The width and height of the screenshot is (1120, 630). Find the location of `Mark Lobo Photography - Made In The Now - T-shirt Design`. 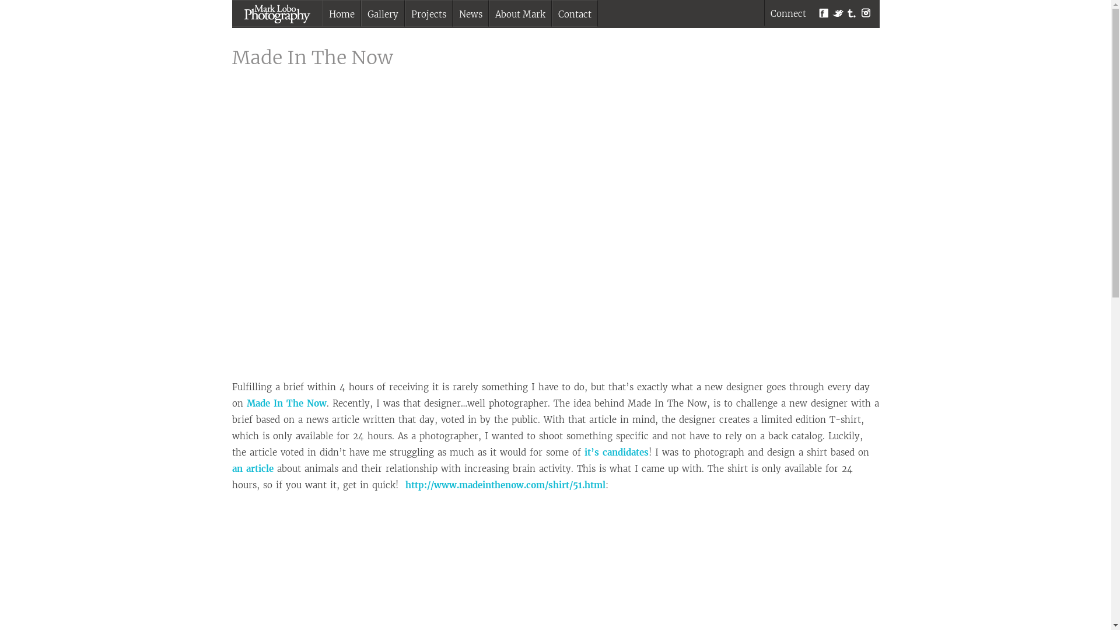

Mark Lobo Photography - Made In The Now - T-shirt Design is located at coordinates (555, 233).